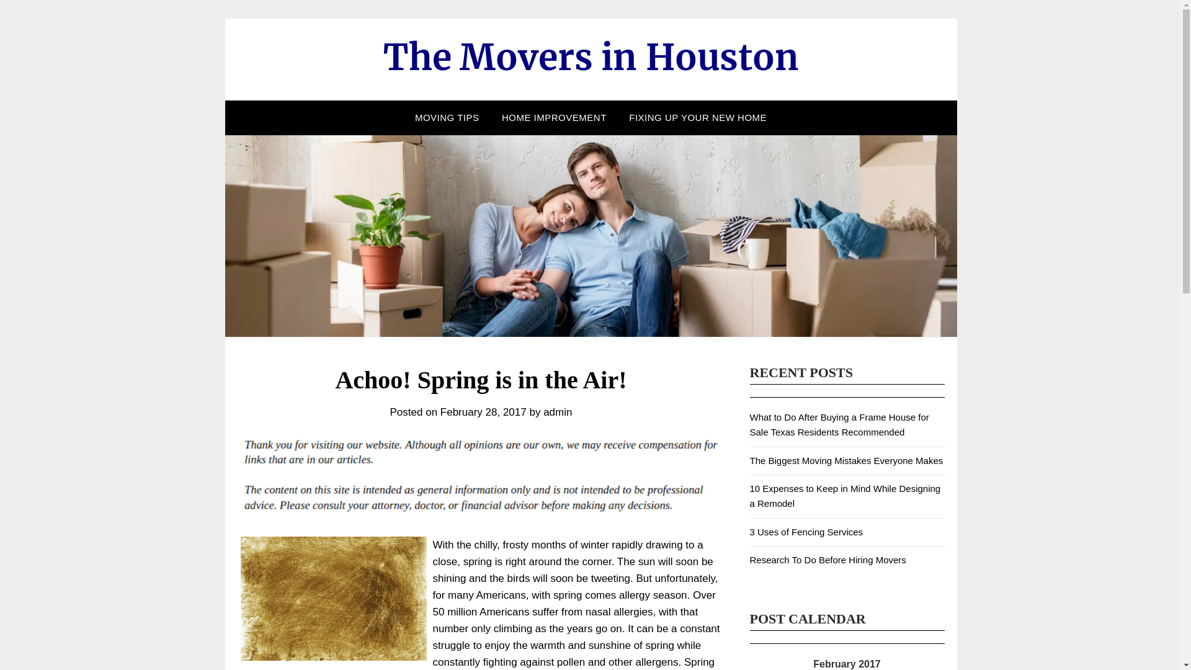  I want to click on Research To Do Before Hiring Movers, so click(827, 560).